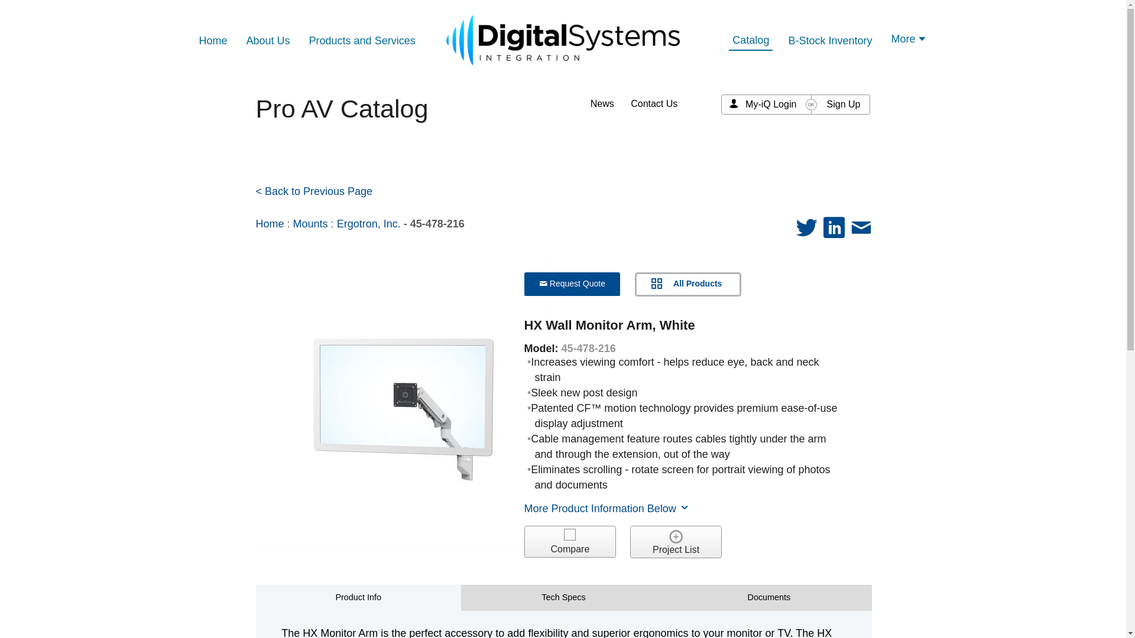 Image resolution: width=1135 pixels, height=638 pixels. I want to click on Home, so click(270, 223).